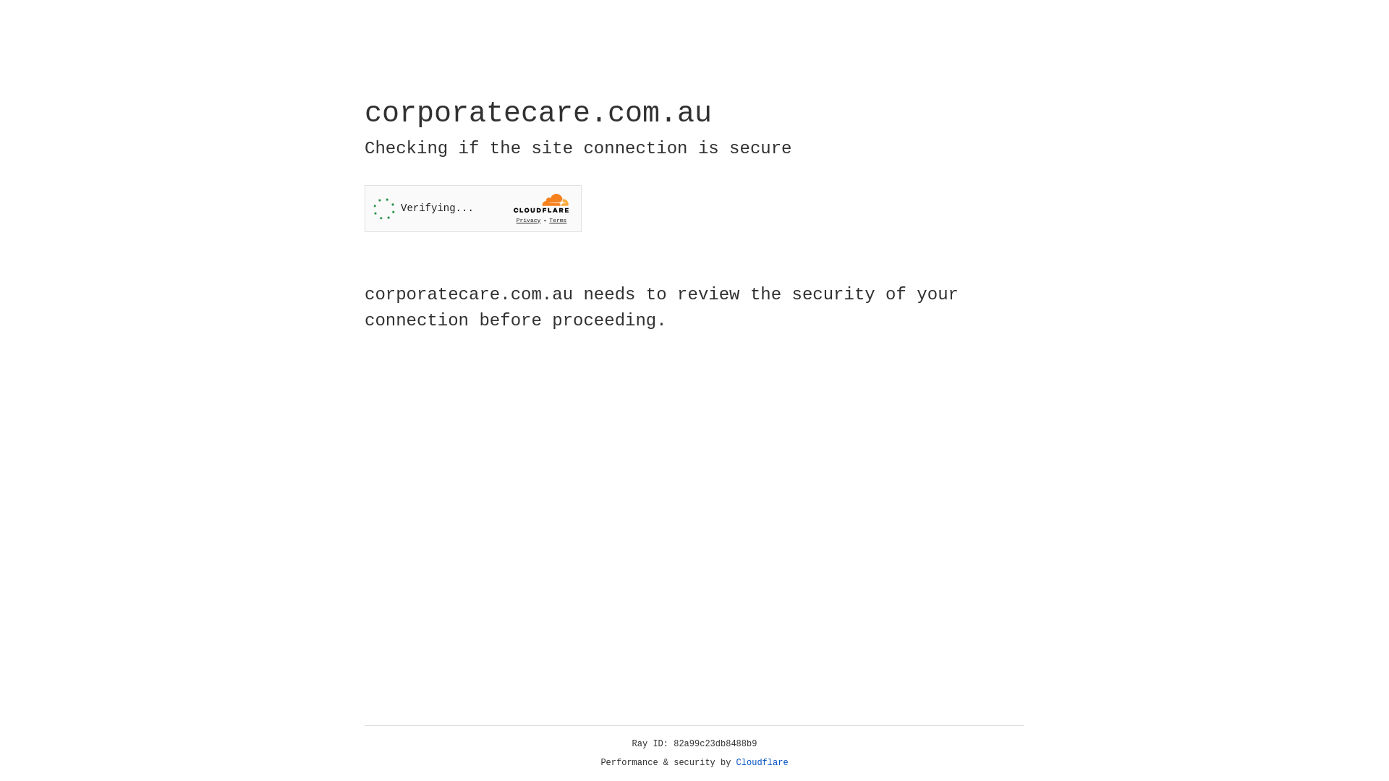 The height and width of the screenshot is (781, 1389). What do you see at coordinates (763, 763) in the screenshot?
I see `Cloudflare` at bounding box center [763, 763].